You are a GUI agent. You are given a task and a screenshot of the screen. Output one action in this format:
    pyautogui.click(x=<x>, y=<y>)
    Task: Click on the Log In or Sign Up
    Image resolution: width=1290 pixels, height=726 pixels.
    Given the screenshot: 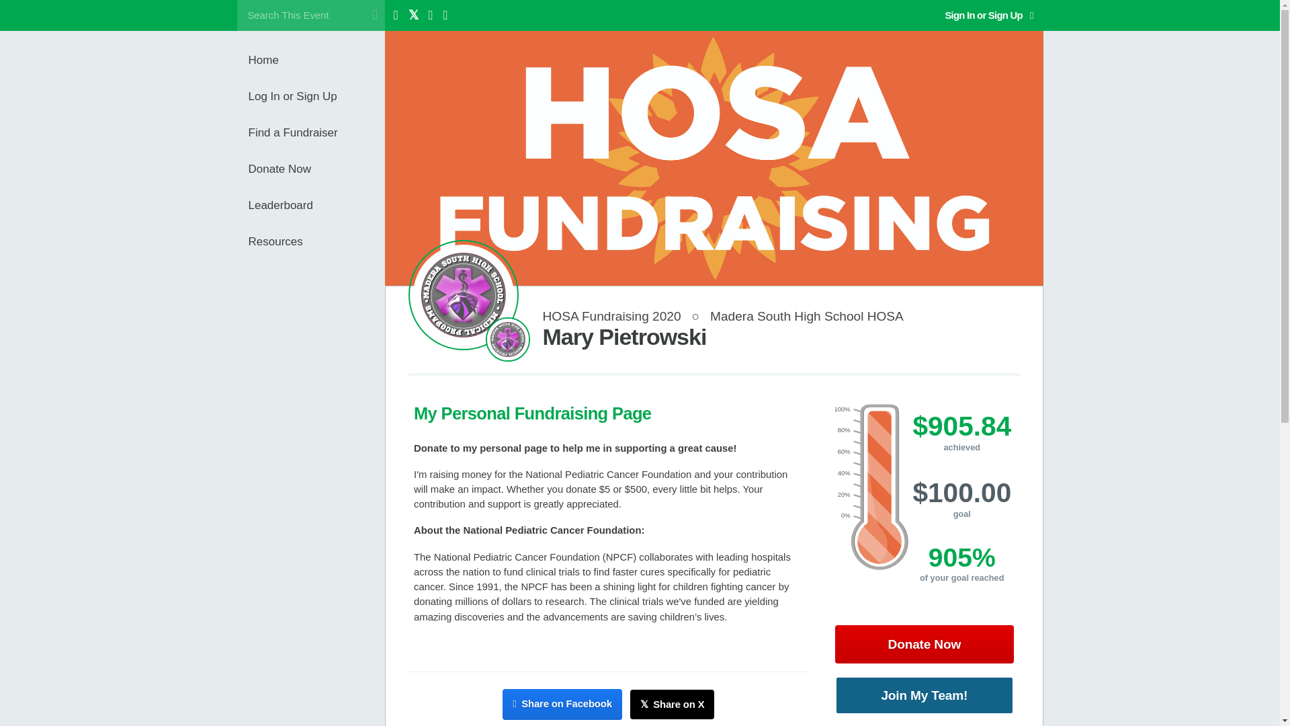 What is the action you would take?
    pyautogui.click(x=316, y=96)
    